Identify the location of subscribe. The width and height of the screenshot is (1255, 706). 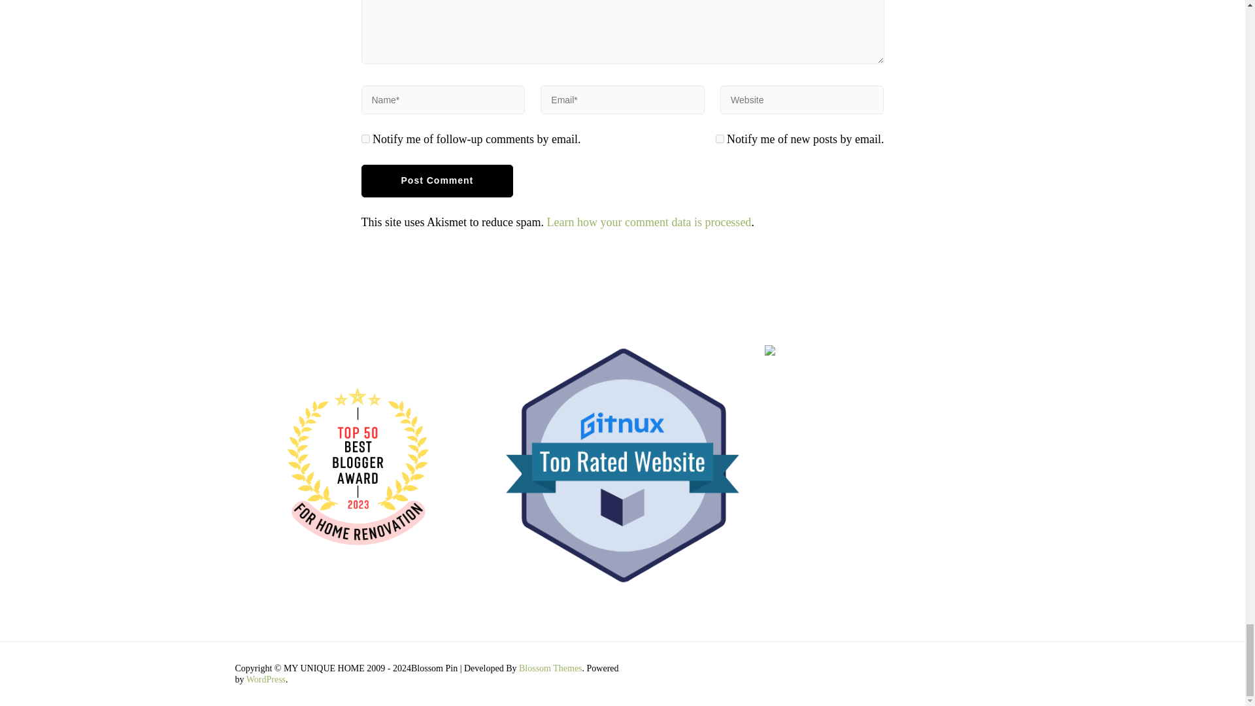
(365, 139).